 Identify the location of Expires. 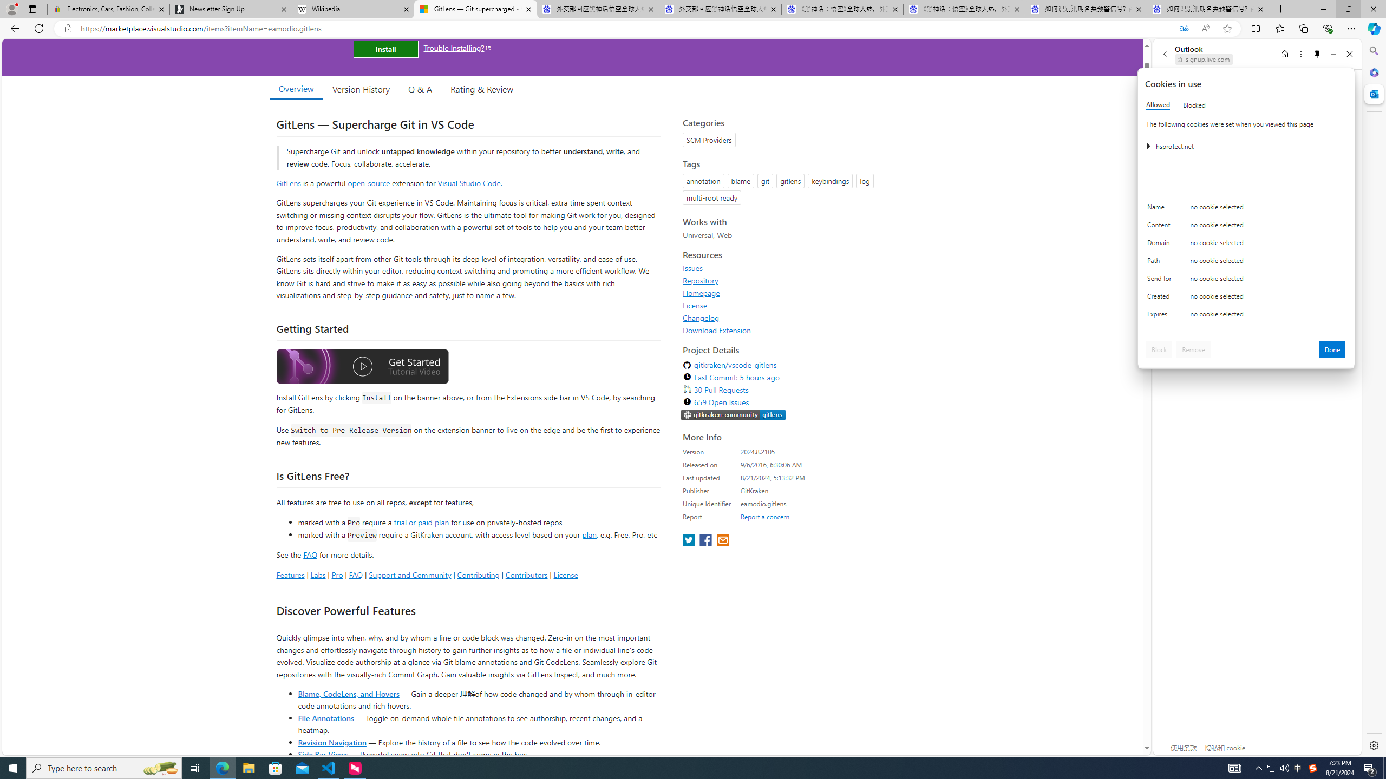
(1161, 316).